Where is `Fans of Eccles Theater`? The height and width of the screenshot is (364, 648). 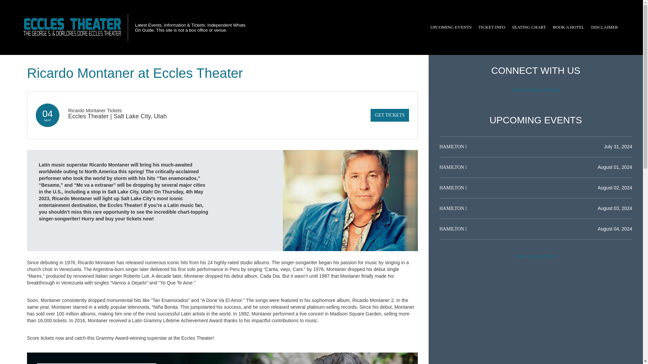
Fans of Eccles Theater is located at coordinates (536, 90).